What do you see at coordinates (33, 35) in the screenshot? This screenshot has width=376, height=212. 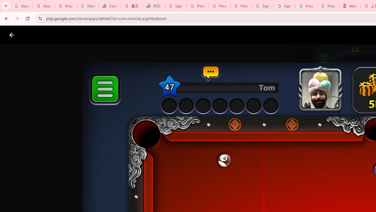 I see `Google Play logo` at bounding box center [33, 35].